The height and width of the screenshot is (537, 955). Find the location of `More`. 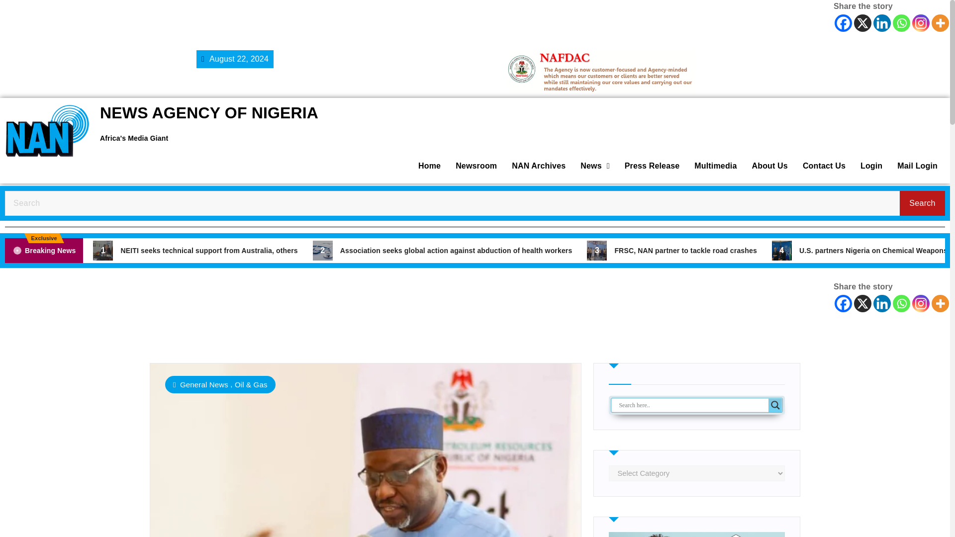

More is located at coordinates (940, 303).